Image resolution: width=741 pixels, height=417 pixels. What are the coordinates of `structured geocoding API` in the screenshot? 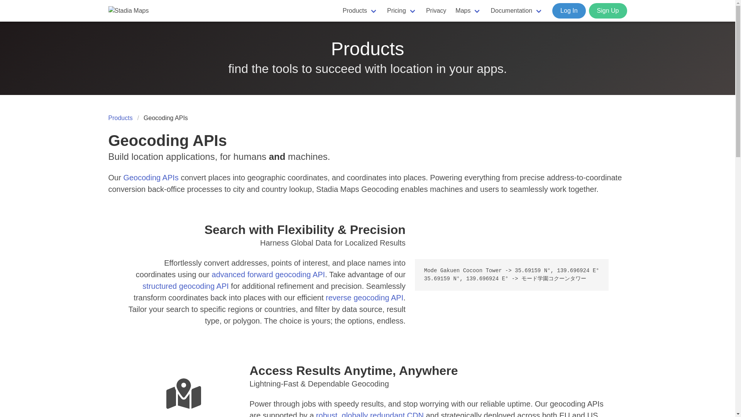 It's located at (186, 286).